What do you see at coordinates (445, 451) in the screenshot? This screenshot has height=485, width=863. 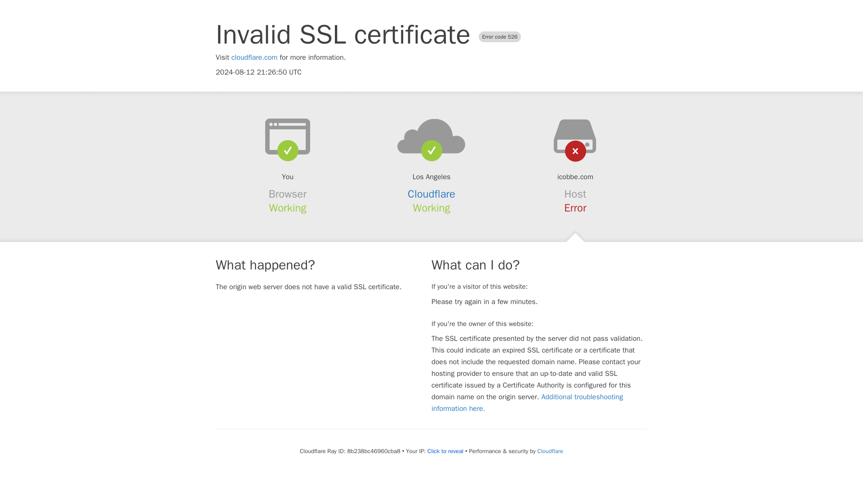 I see `Click to reveal` at bounding box center [445, 451].